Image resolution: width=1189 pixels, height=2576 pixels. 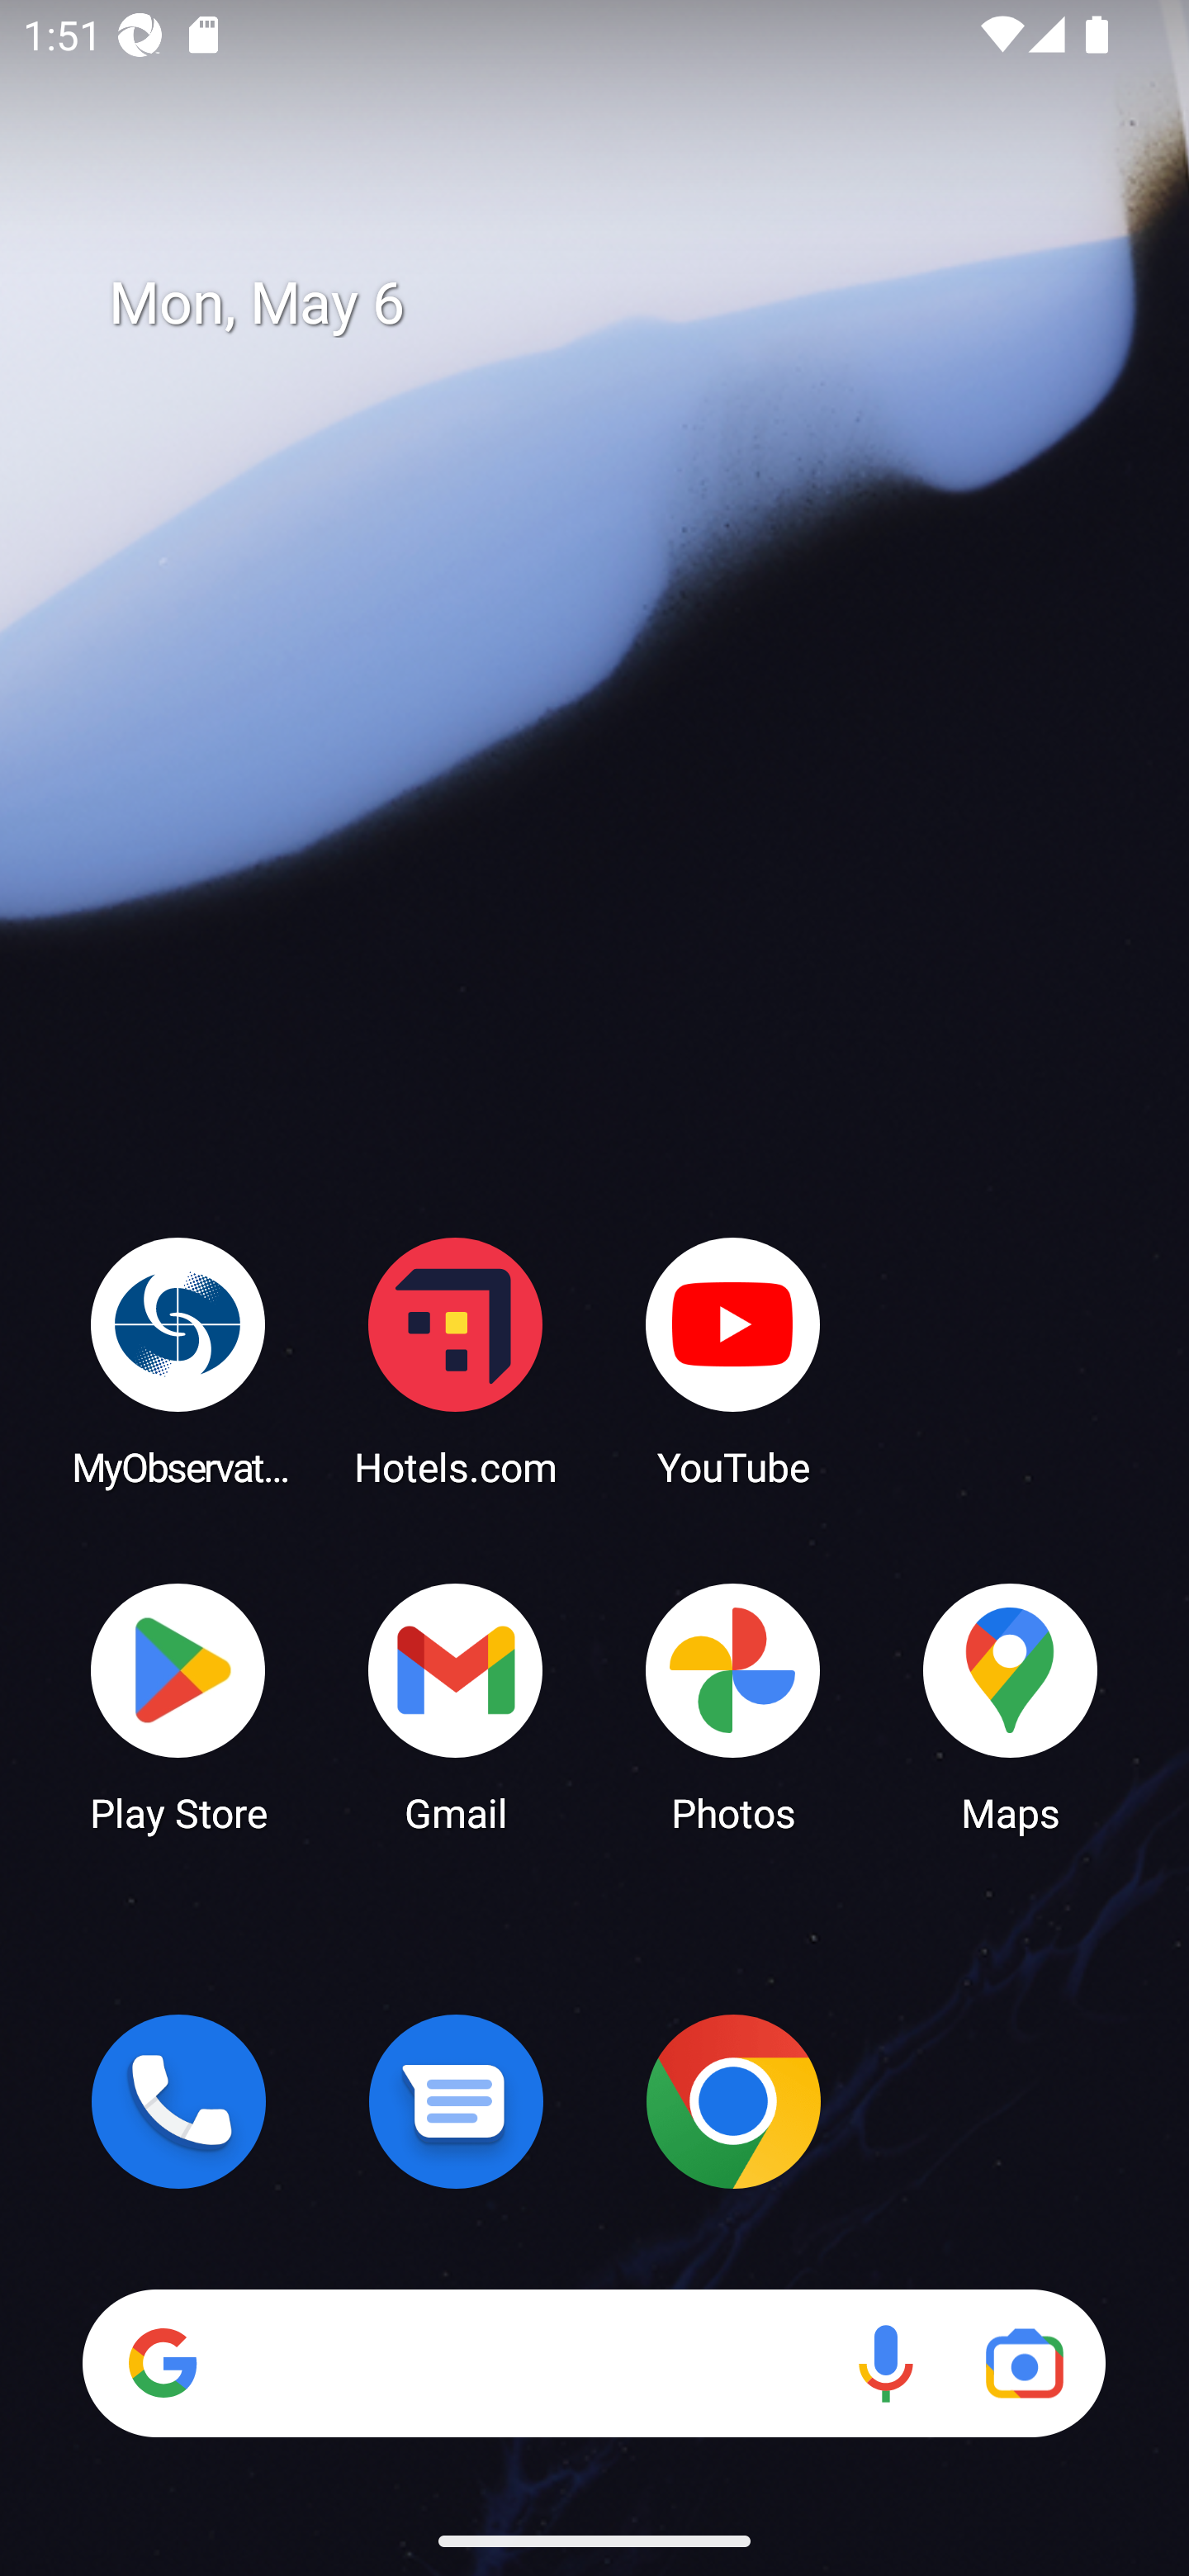 What do you see at coordinates (733, 1706) in the screenshot?
I see `Photos` at bounding box center [733, 1706].